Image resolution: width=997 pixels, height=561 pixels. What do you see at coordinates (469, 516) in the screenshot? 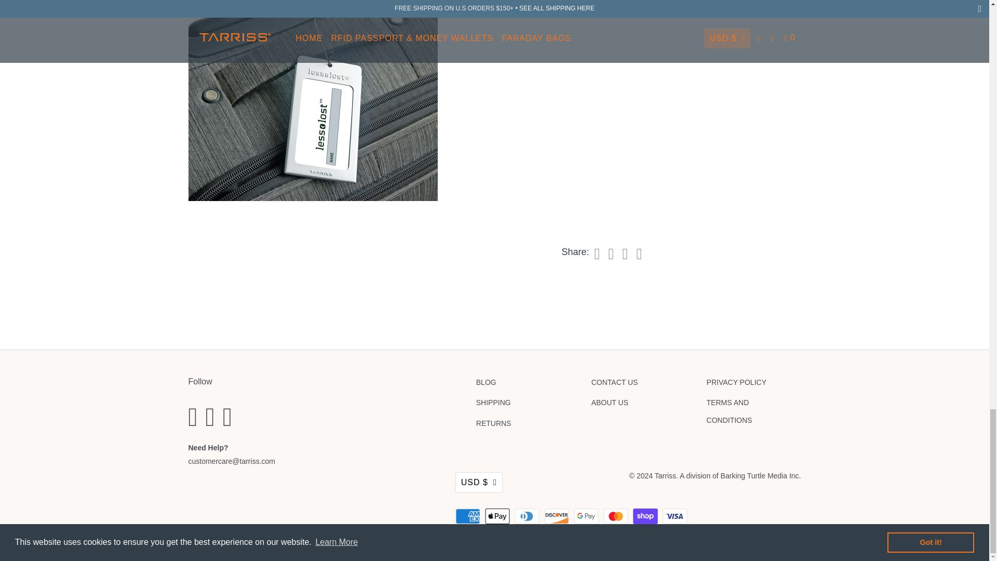
I see `American Express` at bounding box center [469, 516].